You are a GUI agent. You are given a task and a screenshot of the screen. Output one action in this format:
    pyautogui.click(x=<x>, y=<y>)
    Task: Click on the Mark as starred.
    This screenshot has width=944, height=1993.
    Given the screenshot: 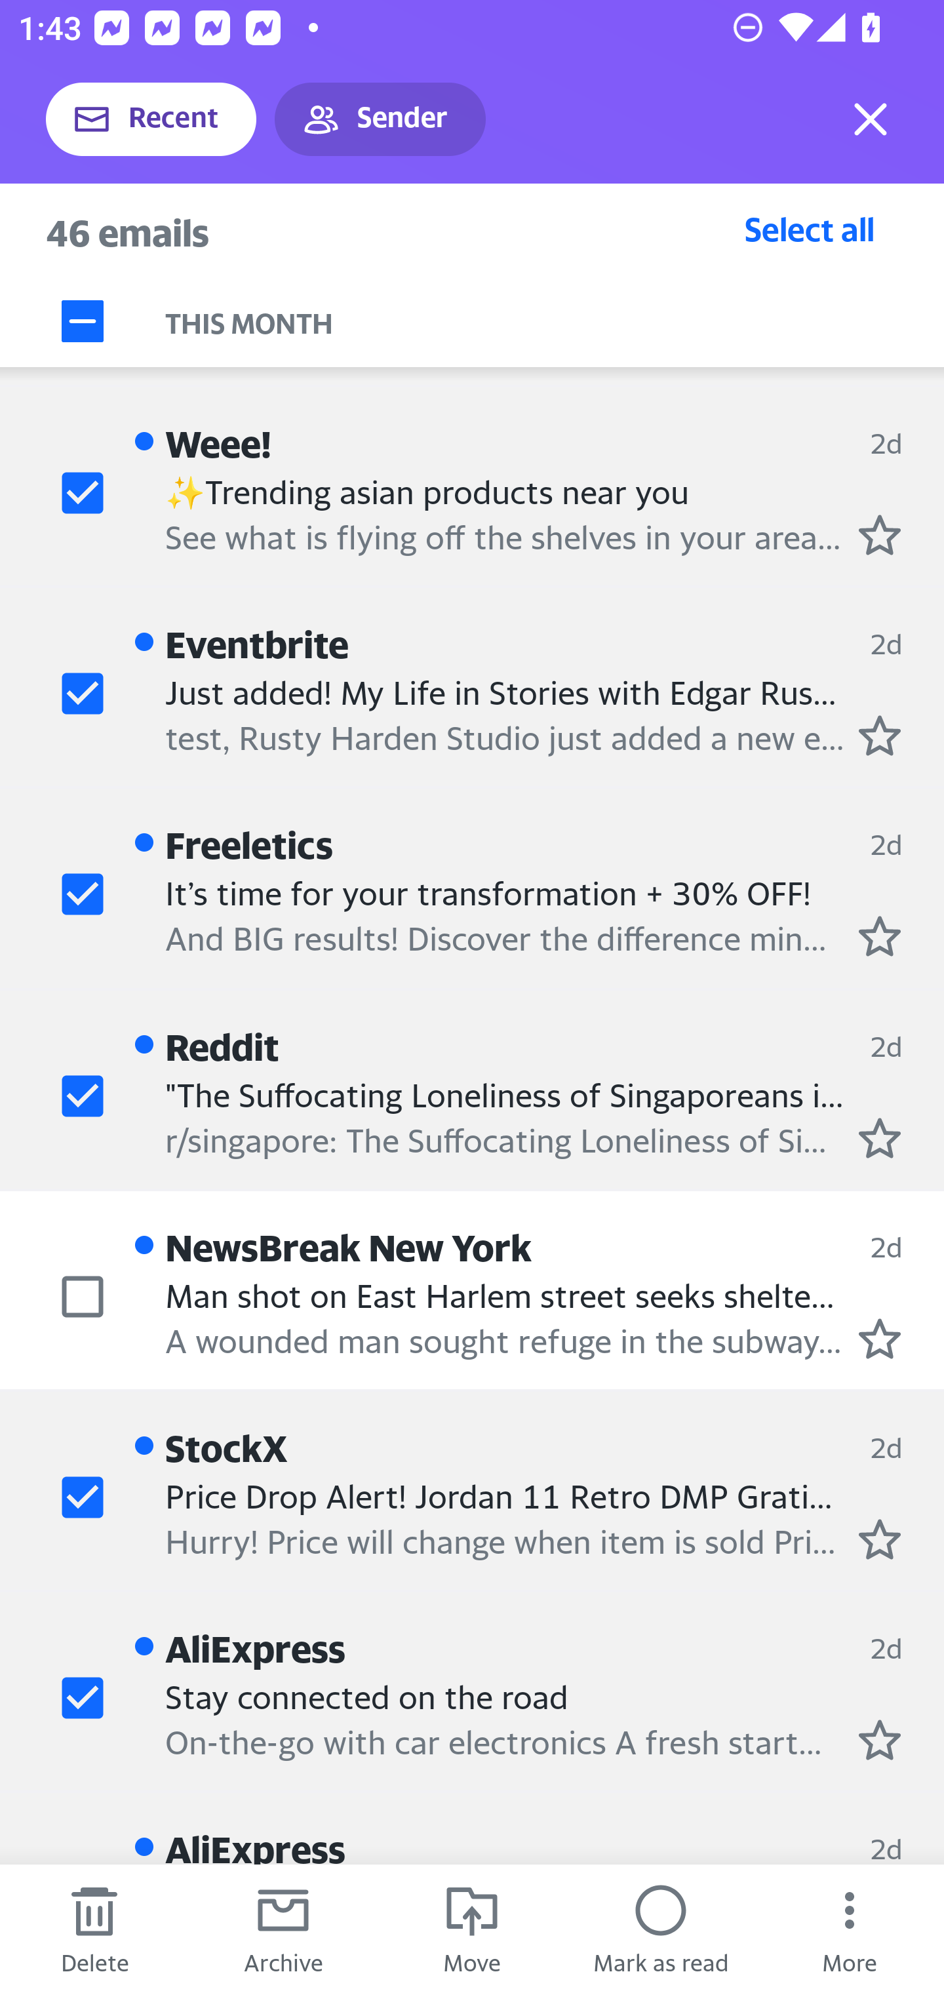 What is the action you would take?
    pyautogui.click(x=880, y=535)
    